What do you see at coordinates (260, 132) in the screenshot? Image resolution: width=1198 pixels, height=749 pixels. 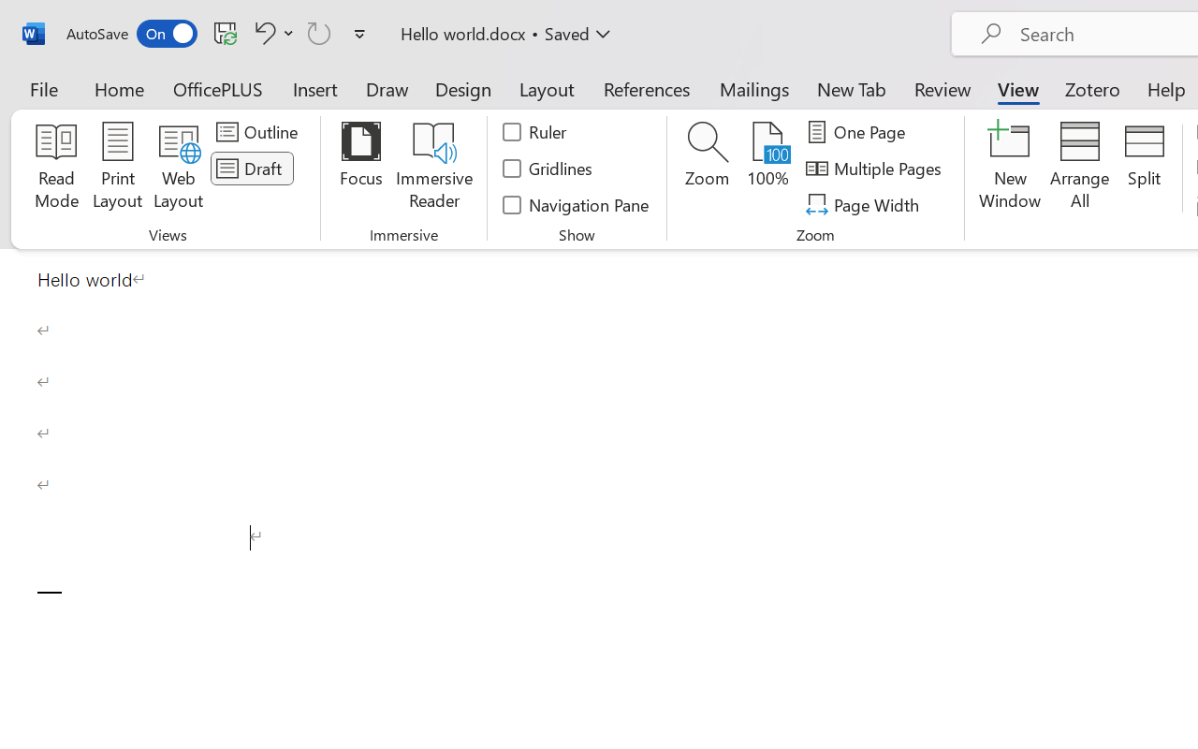 I see `Outline` at bounding box center [260, 132].